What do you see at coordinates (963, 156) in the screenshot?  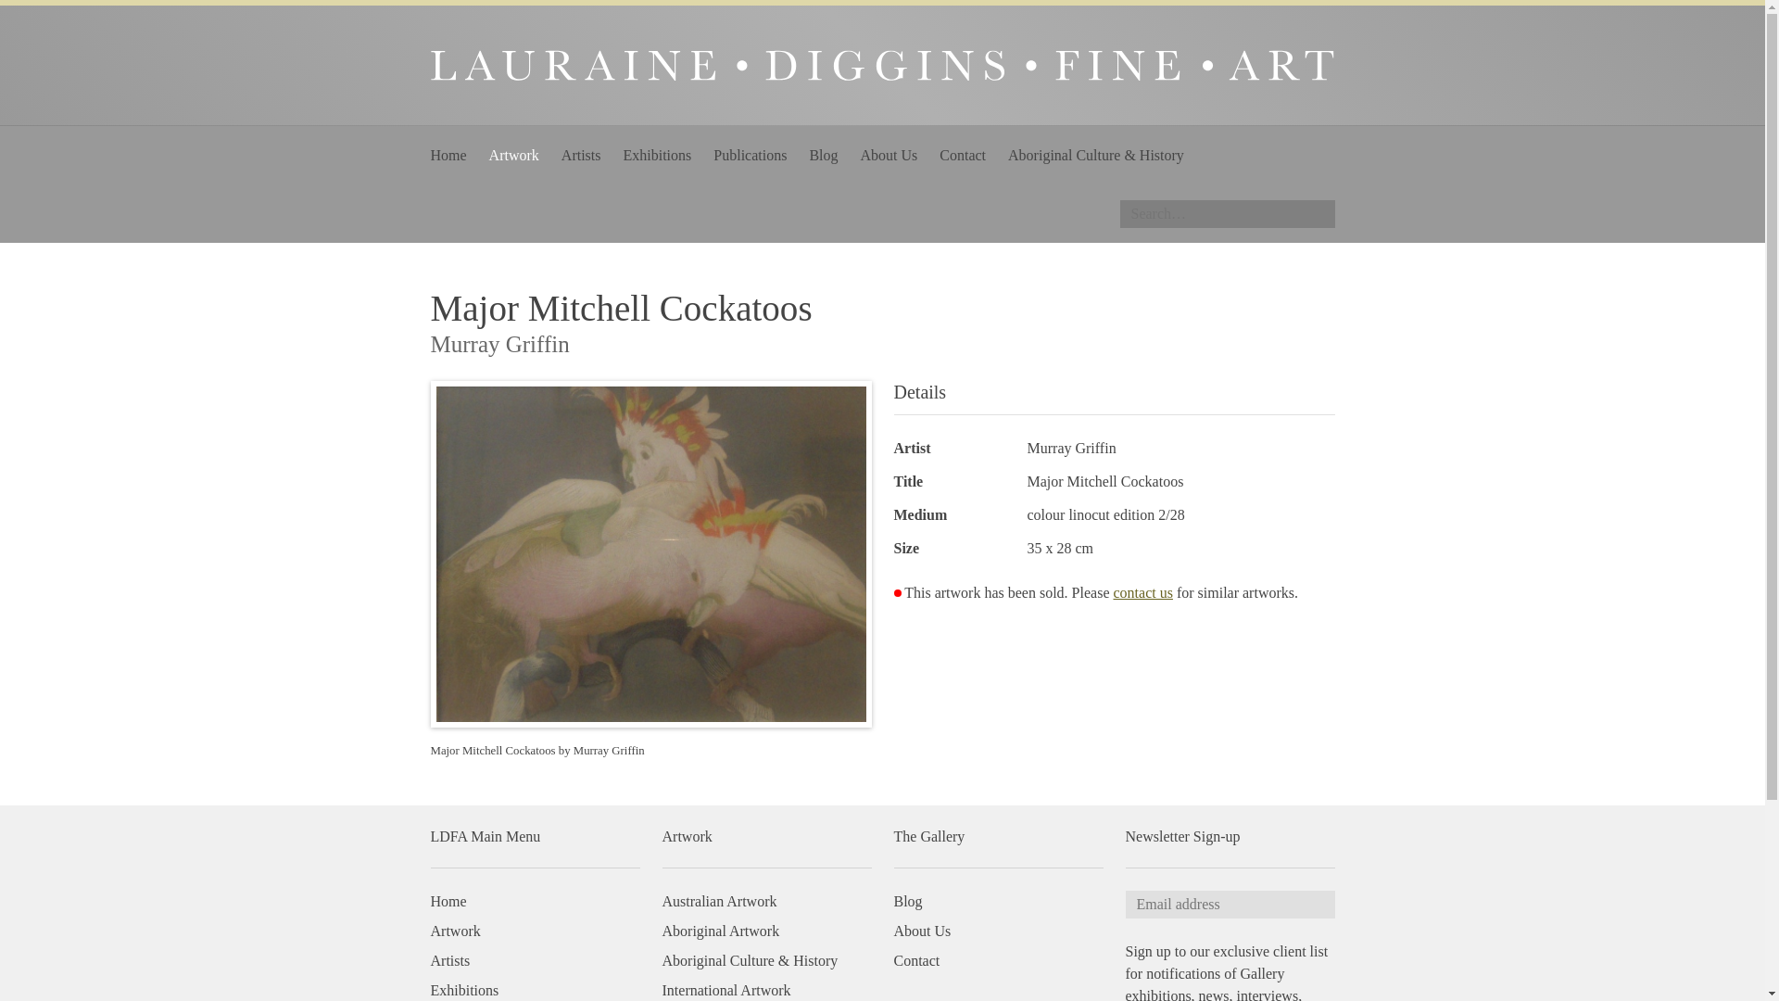 I see `Contact` at bounding box center [963, 156].